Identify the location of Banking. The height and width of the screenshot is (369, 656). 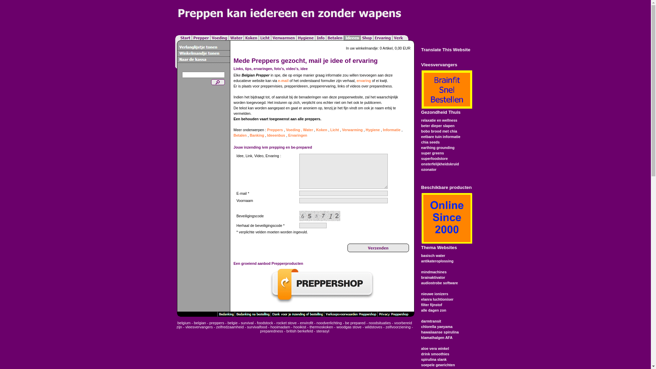
(257, 135).